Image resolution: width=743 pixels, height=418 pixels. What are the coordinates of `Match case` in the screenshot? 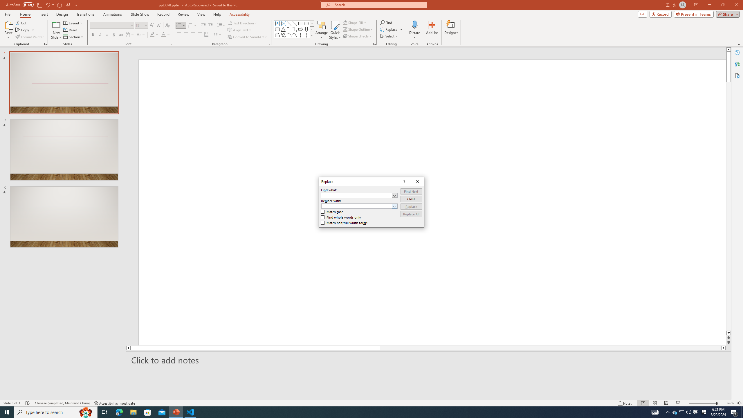 It's located at (332, 212).